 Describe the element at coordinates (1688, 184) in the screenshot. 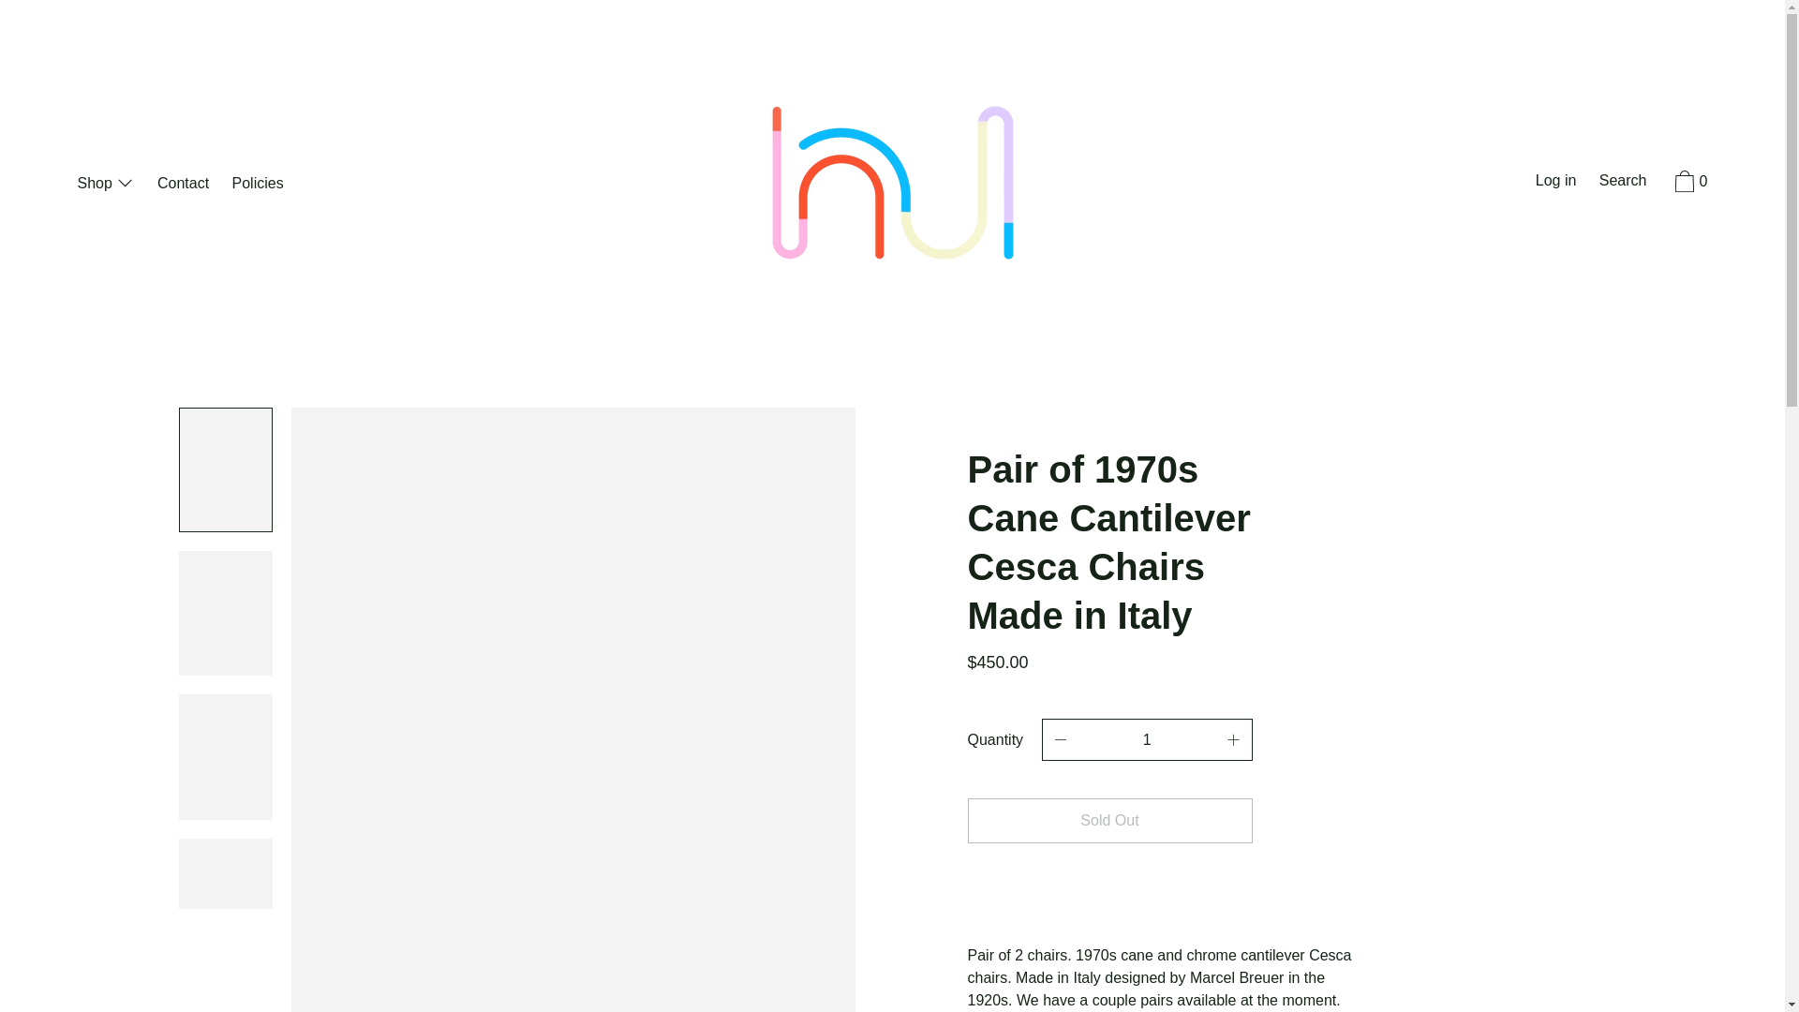

I see `0` at that location.